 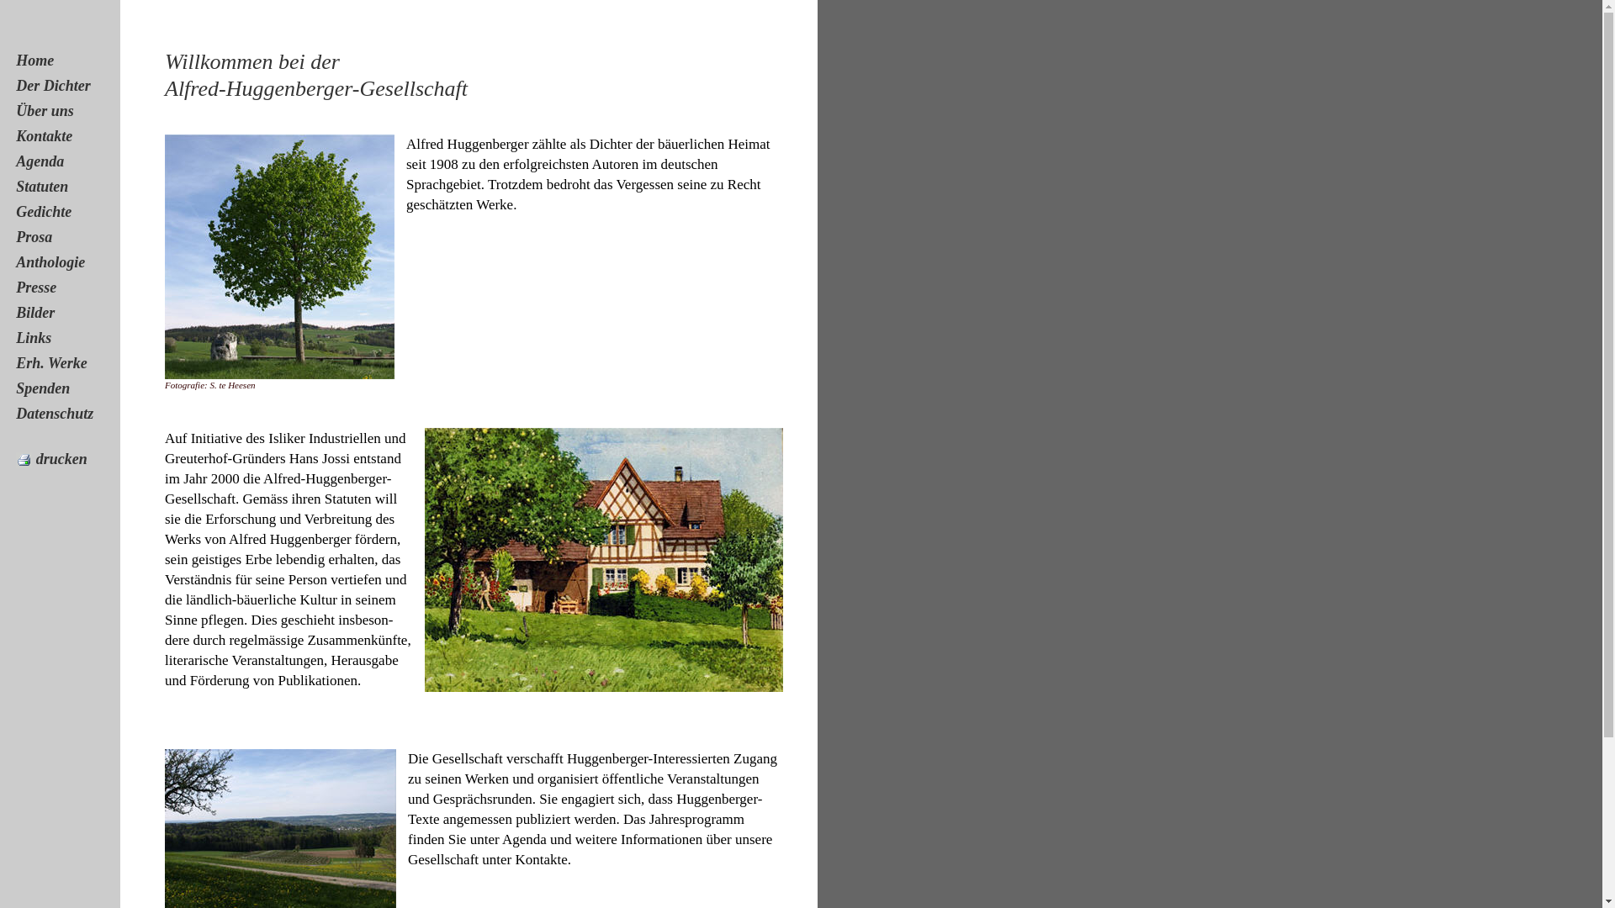 I want to click on Erh. Werke, so click(x=51, y=363).